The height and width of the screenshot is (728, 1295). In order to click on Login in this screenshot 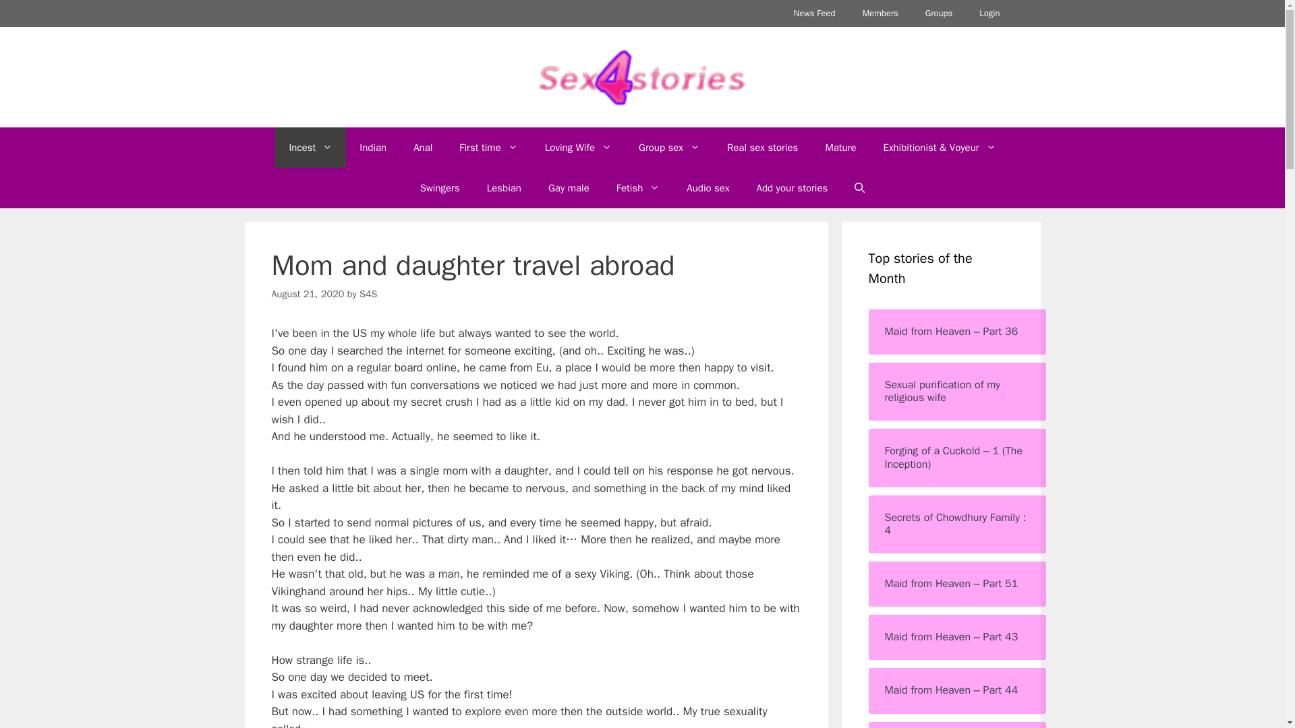, I will do `click(989, 13)`.